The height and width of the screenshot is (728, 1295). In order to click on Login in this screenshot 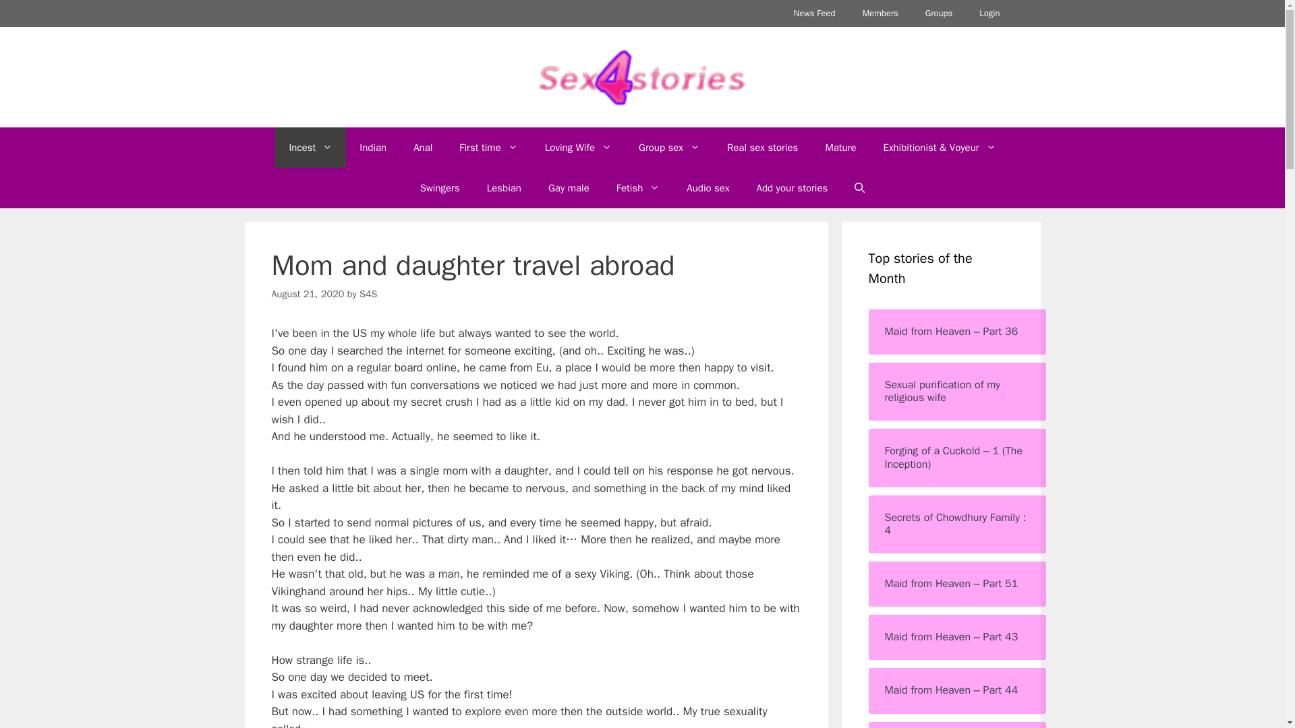, I will do `click(989, 13)`.